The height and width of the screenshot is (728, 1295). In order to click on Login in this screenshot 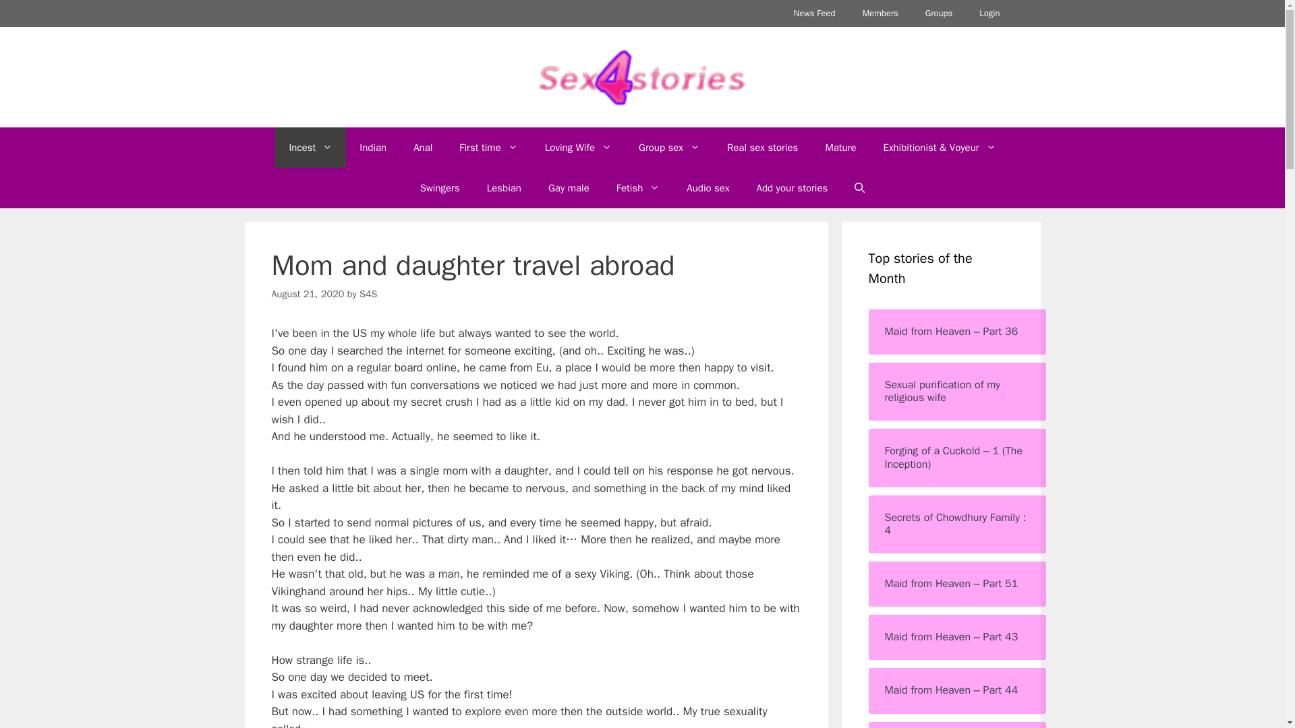, I will do `click(989, 13)`.